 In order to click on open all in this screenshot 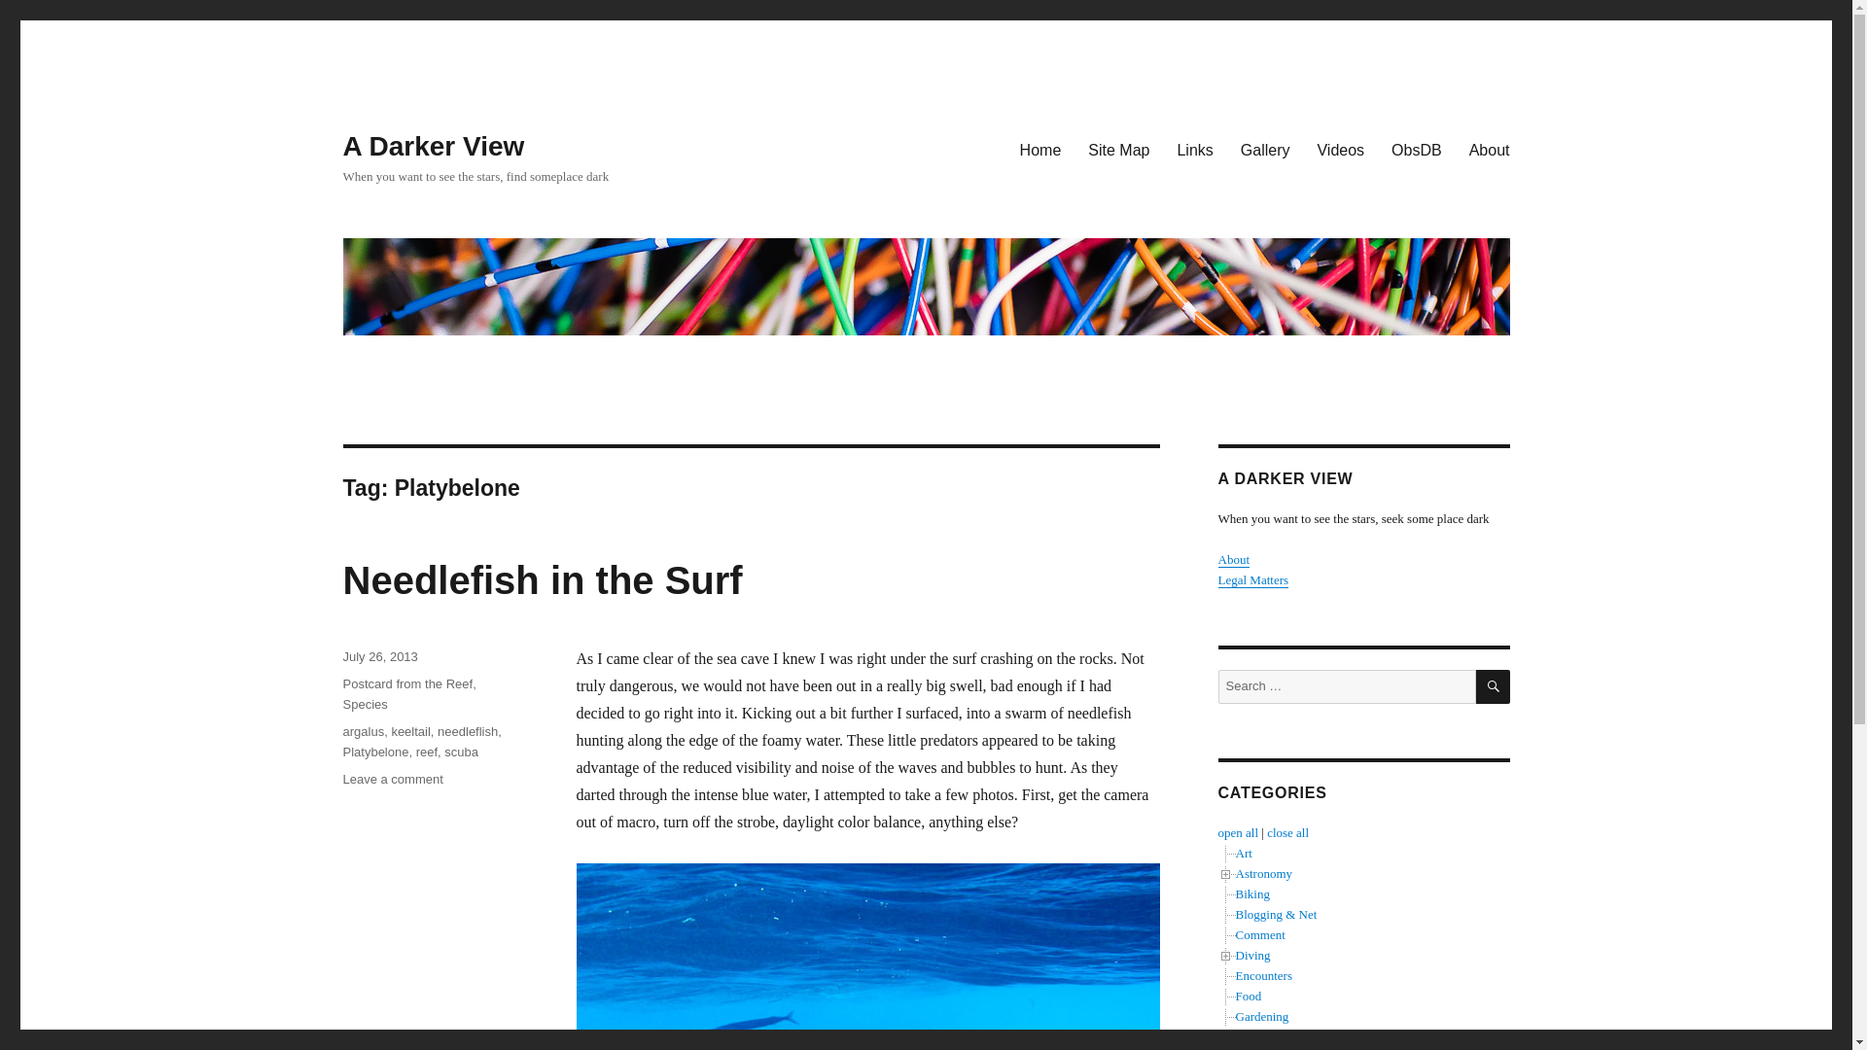, I will do `click(1237, 832)`.